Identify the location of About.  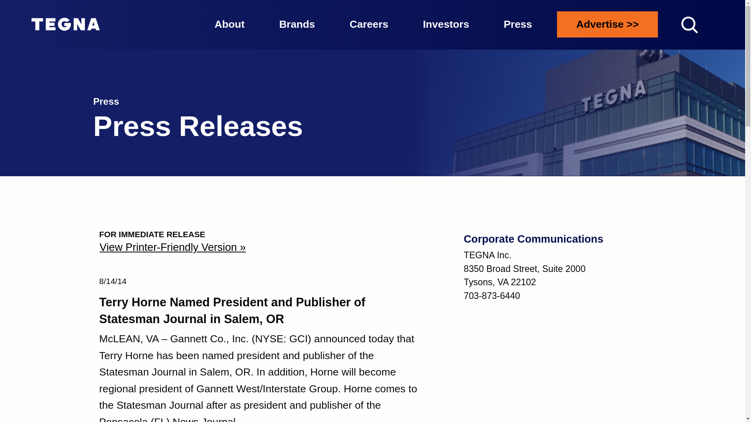
(229, 24).